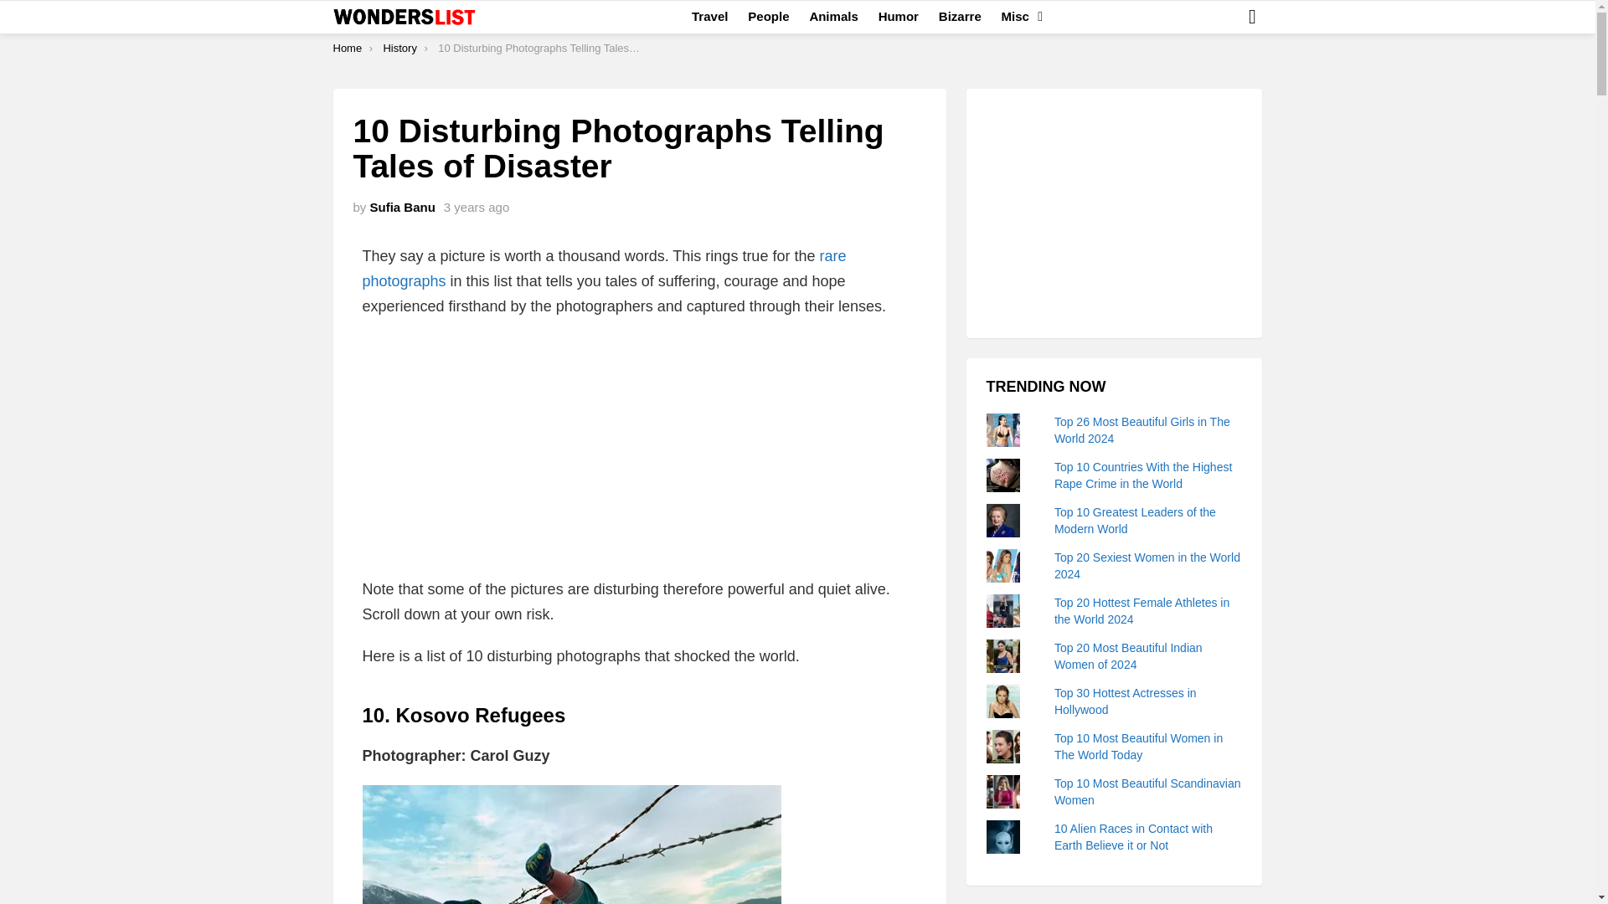 Image resolution: width=1608 pixels, height=904 pixels. What do you see at coordinates (639, 452) in the screenshot?
I see `Advertisement` at bounding box center [639, 452].